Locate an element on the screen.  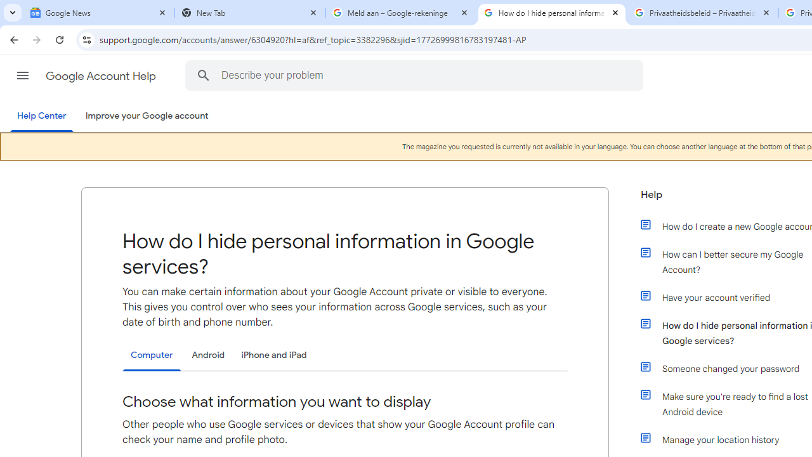
Describe your problem is located at coordinates (416, 75).